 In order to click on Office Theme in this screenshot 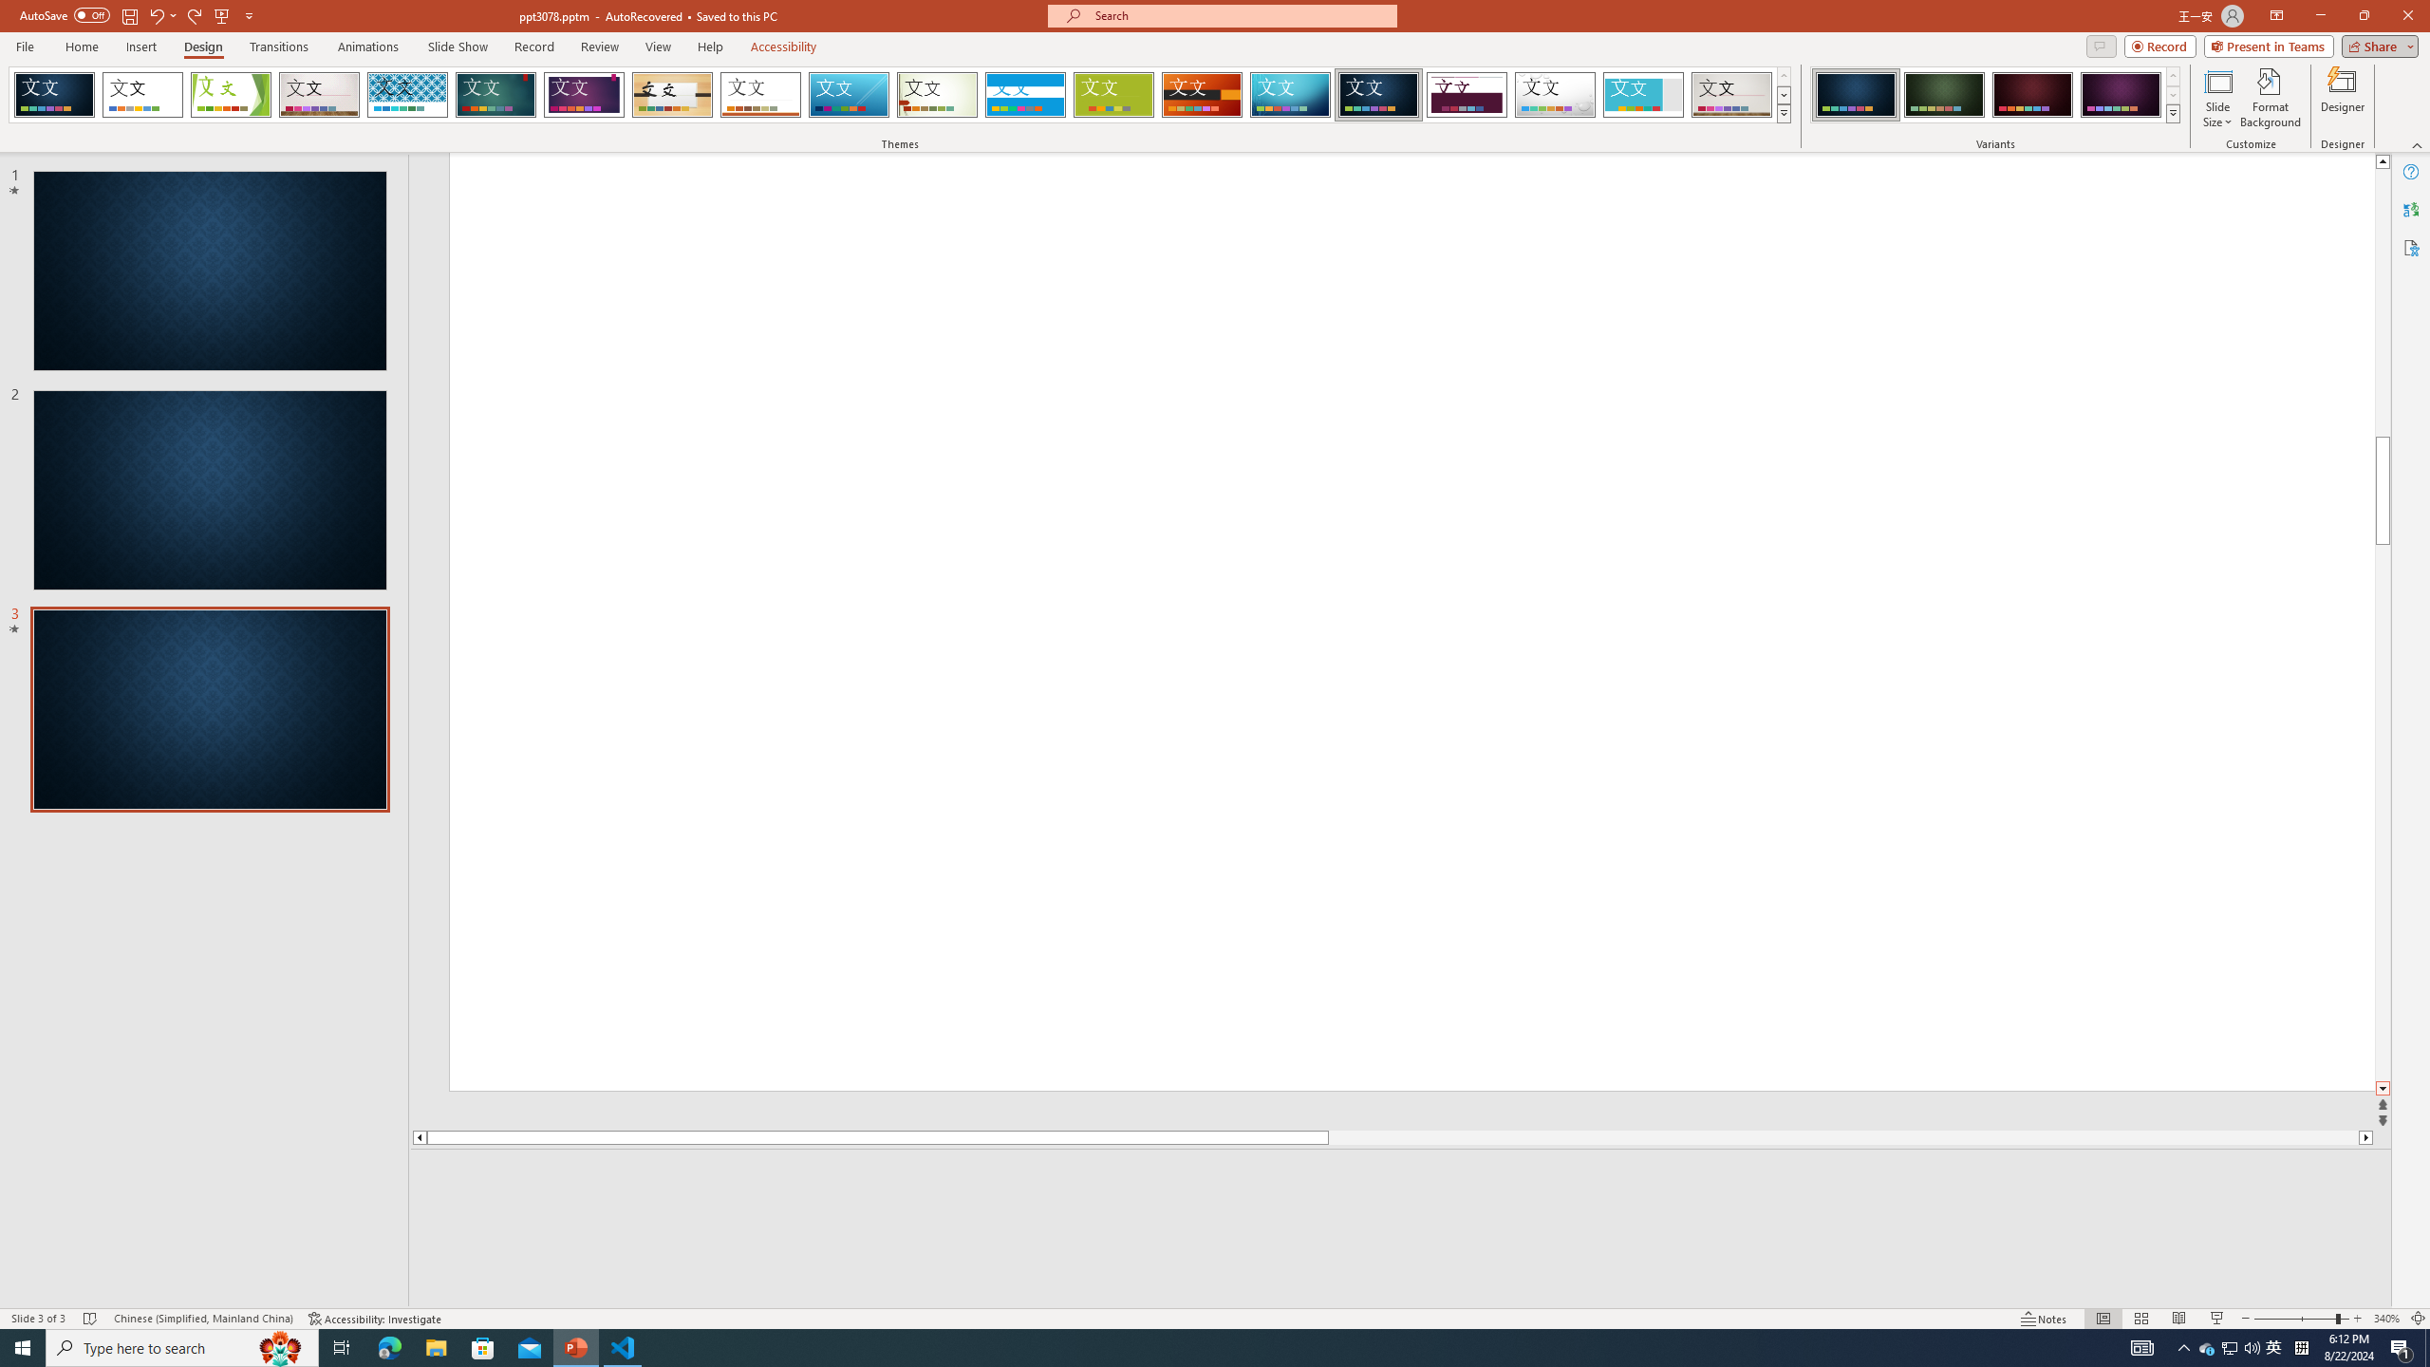, I will do `click(142, 95)`.